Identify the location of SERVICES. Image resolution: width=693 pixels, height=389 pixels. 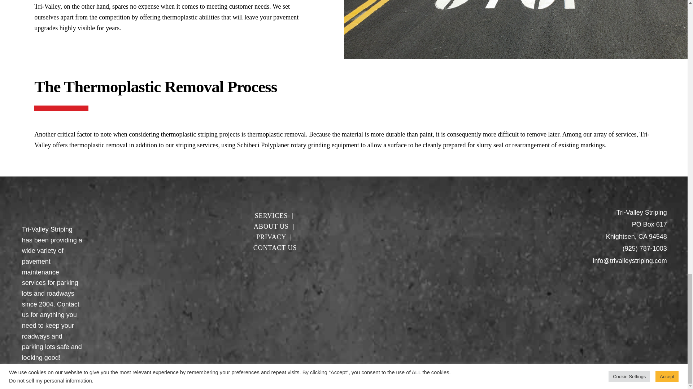
(271, 215).